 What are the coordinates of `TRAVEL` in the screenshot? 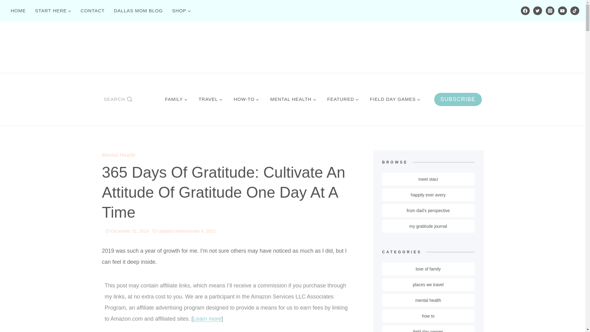 It's located at (210, 99).